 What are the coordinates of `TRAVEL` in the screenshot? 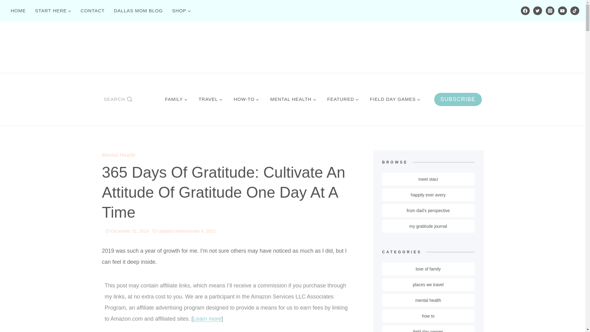 It's located at (210, 99).